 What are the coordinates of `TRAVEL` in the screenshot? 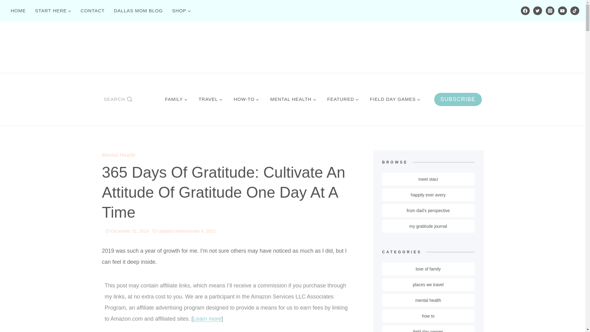 It's located at (210, 99).